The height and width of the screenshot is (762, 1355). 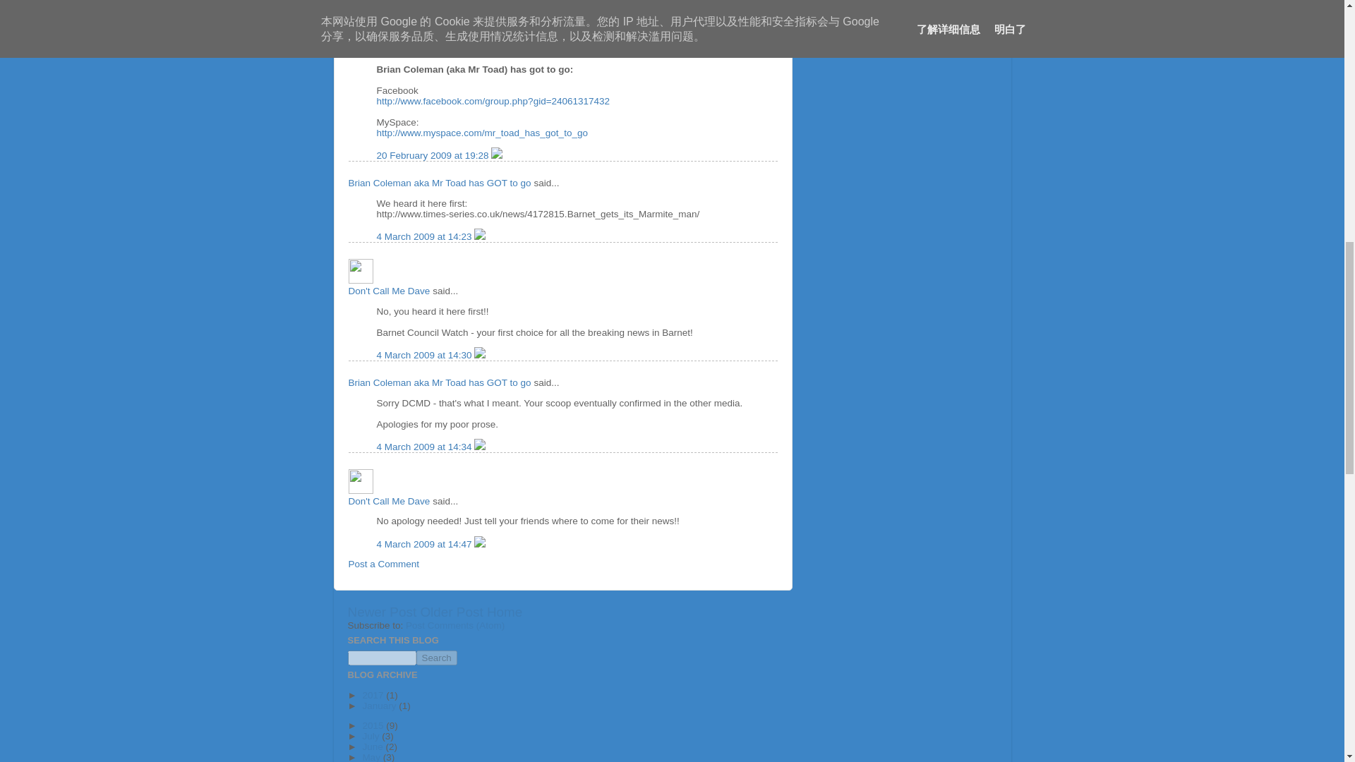 I want to click on Delete Comment, so click(x=497, y=155).